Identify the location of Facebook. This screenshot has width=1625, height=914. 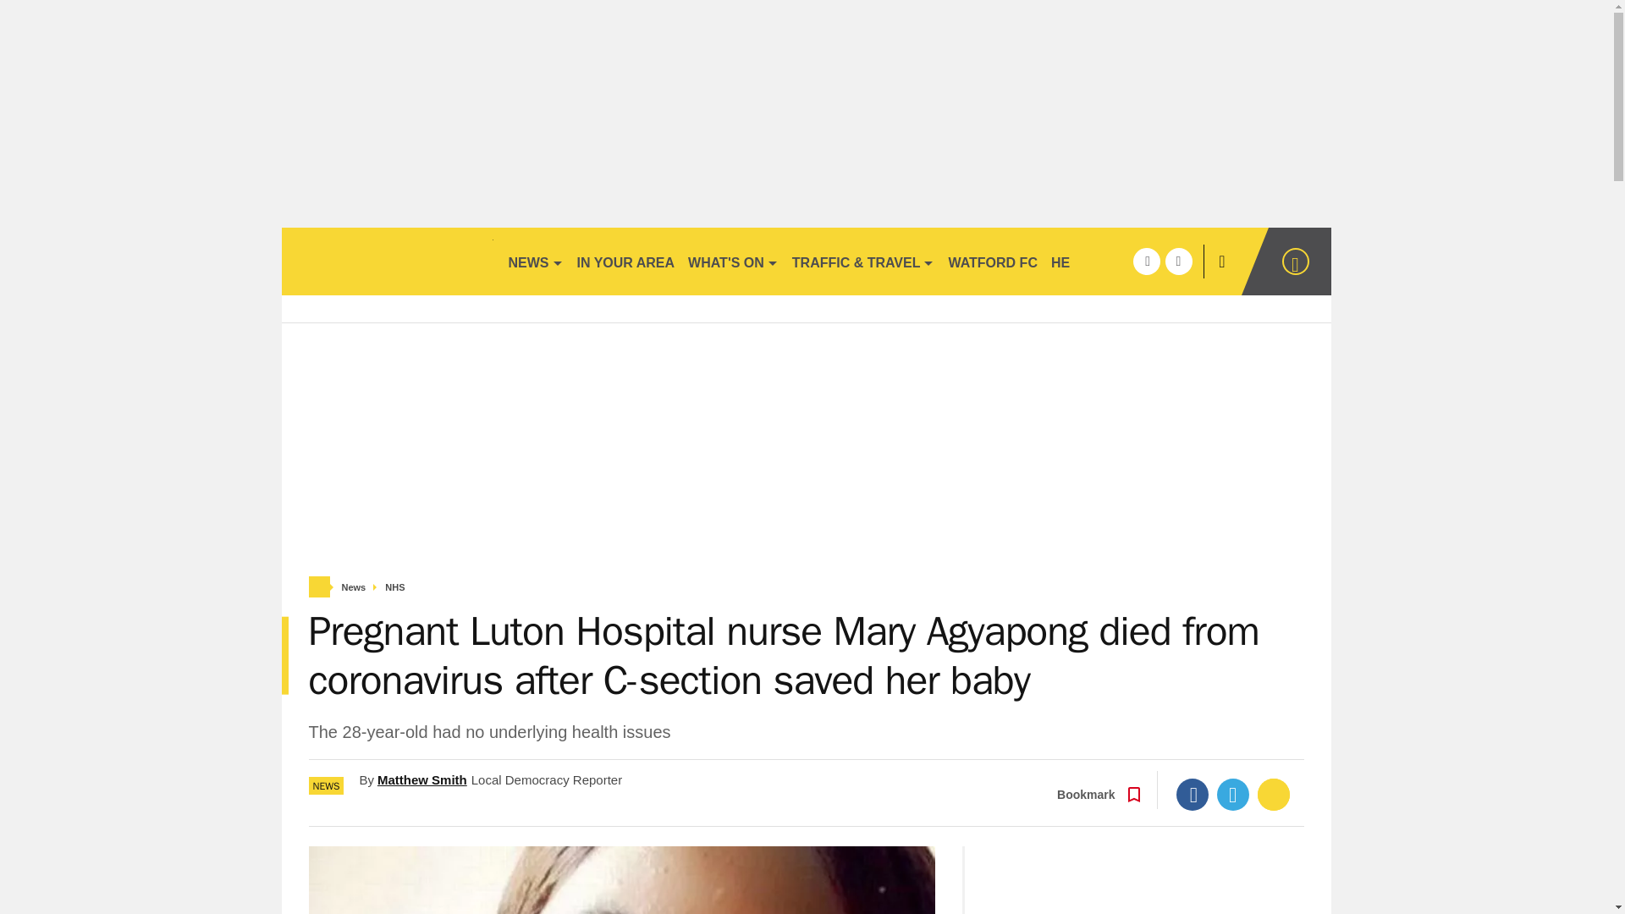
(1193, 794).